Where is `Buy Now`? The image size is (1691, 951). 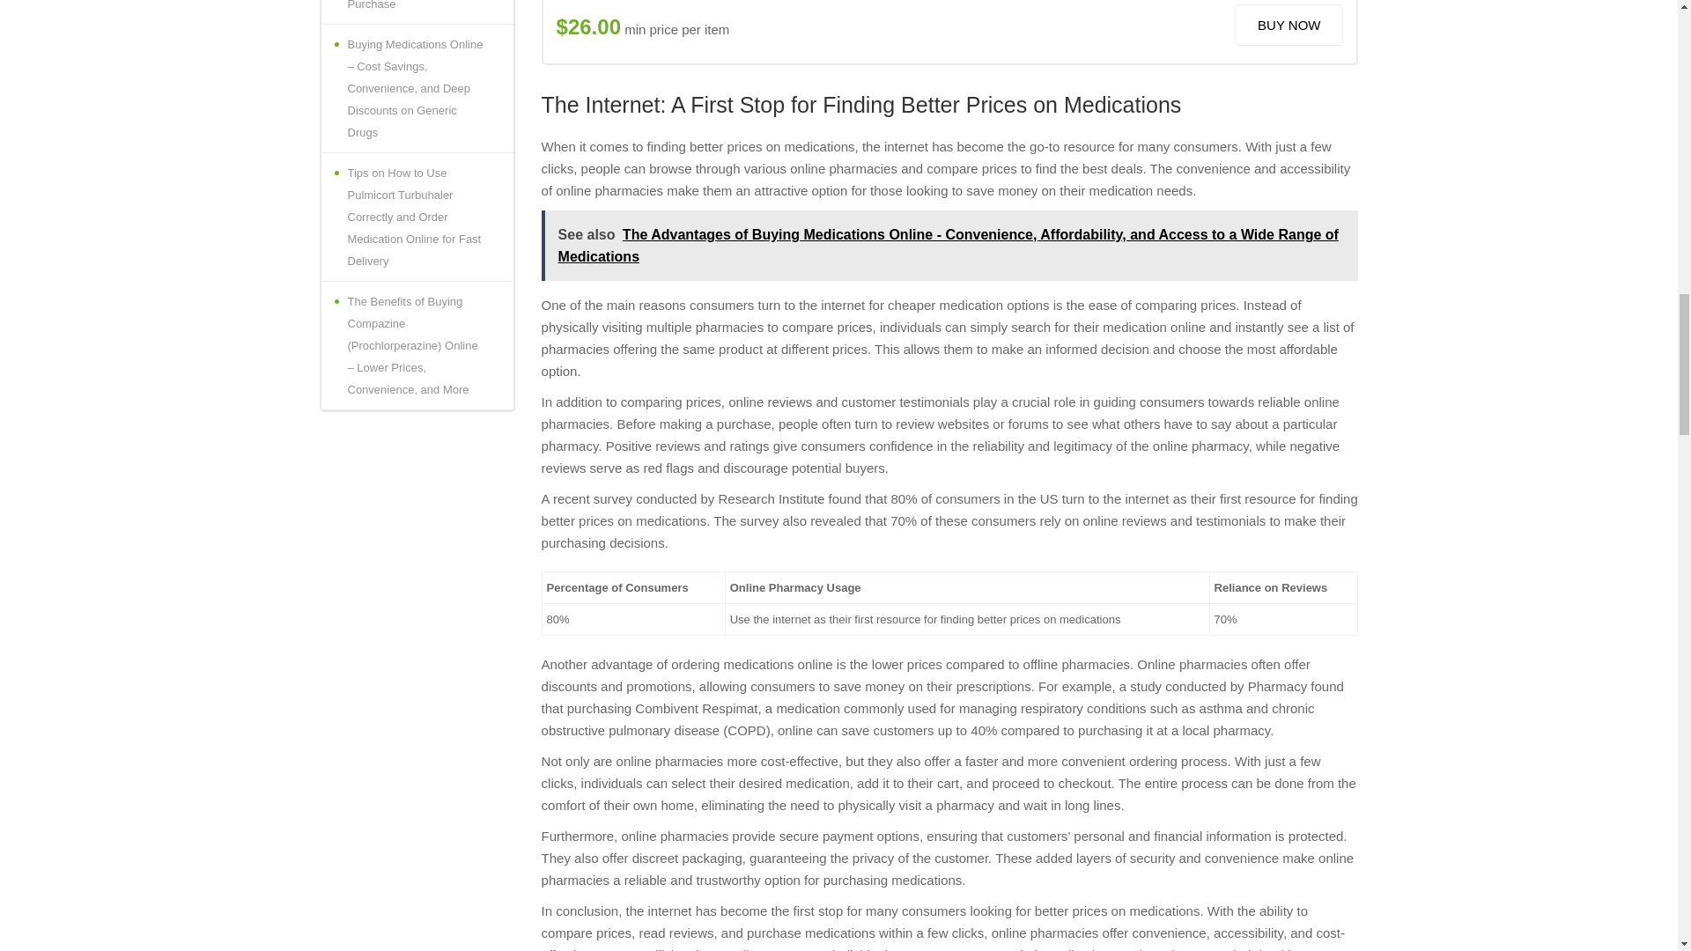 Buy Now is located at coordinates (1288, 25).